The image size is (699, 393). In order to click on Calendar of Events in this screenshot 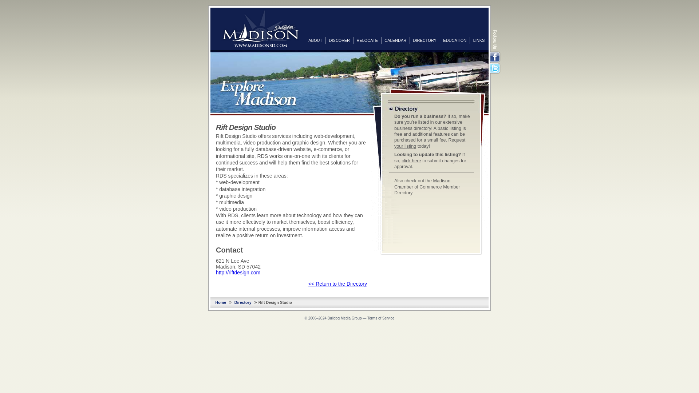, I will do `click(395, 40)`.